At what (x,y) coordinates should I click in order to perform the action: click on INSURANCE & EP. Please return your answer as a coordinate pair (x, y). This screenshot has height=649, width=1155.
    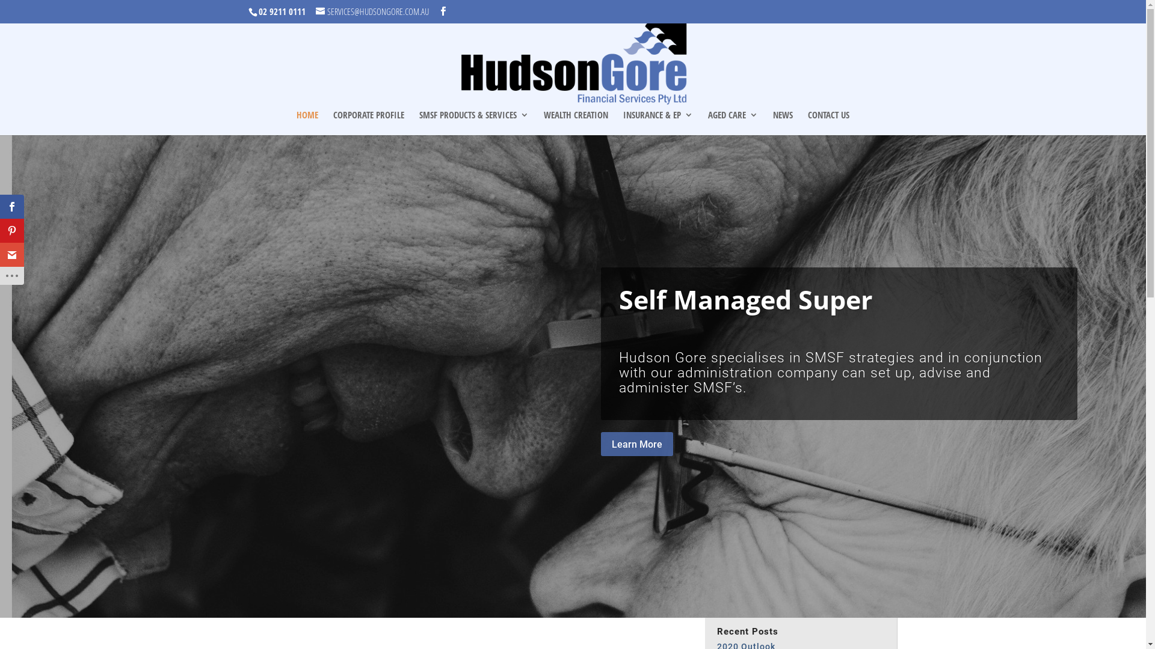
    Looking at the image, I should click on (658, 123).